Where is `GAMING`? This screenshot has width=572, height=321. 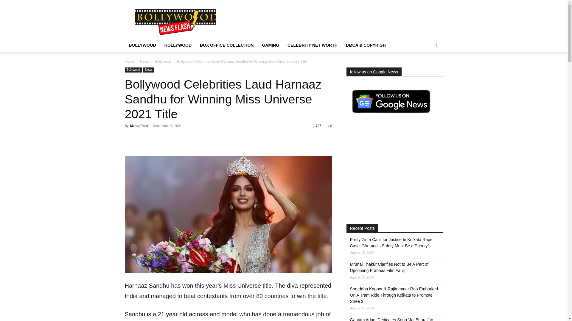 GAMING is located at coordinates (271, 45).